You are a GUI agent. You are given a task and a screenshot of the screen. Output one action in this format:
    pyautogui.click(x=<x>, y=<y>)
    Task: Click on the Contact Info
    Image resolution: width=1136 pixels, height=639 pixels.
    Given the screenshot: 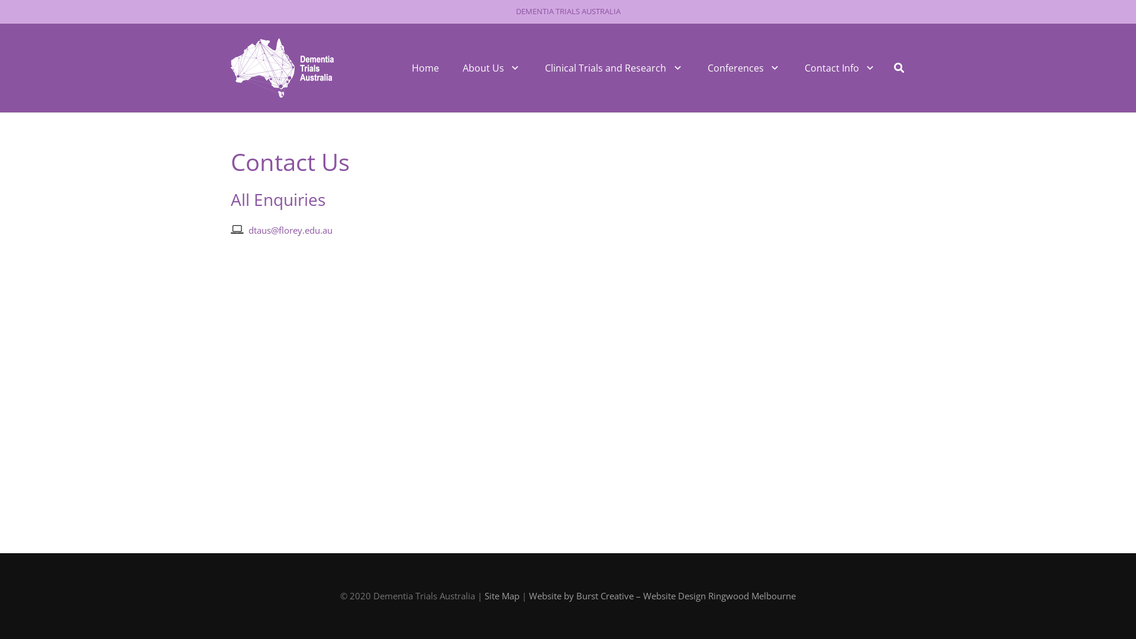 What is the action you would take?
    pyautogui.click(x=840, y=68)
    